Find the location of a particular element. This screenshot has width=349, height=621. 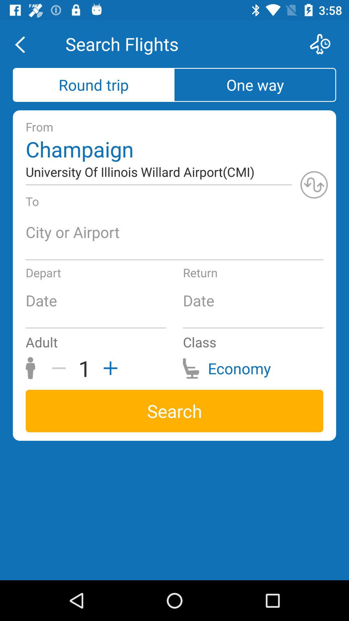

click the item next to the class icon is located at coordinates (108, 368).